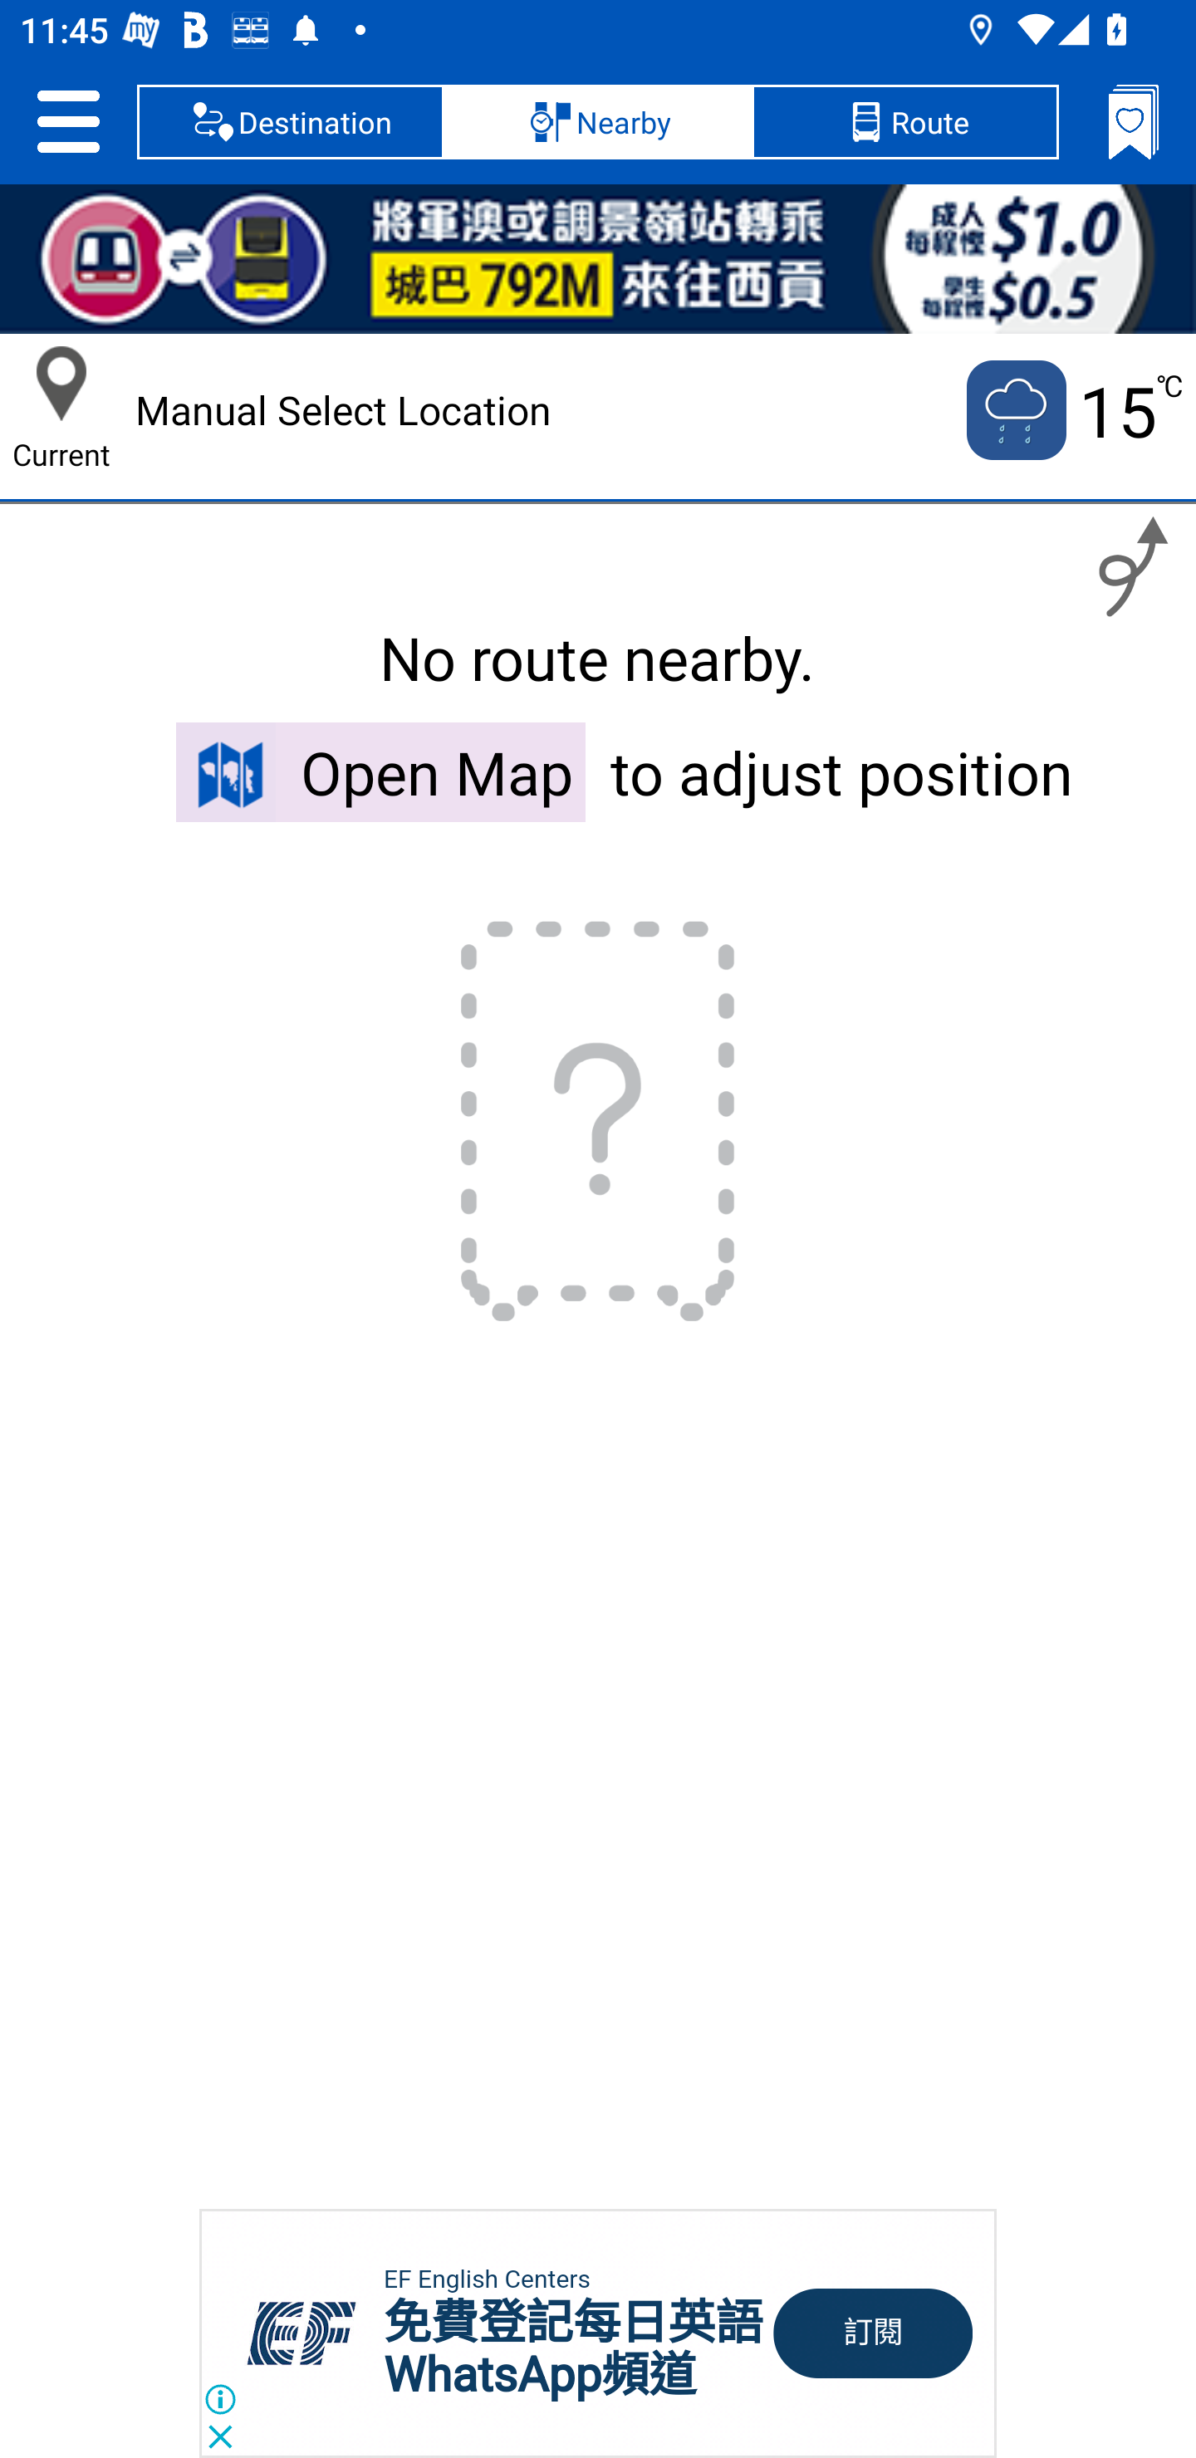 This screenshot has height=2458, width=1196. I want to click on Bookmarks, so click(1133, 121).